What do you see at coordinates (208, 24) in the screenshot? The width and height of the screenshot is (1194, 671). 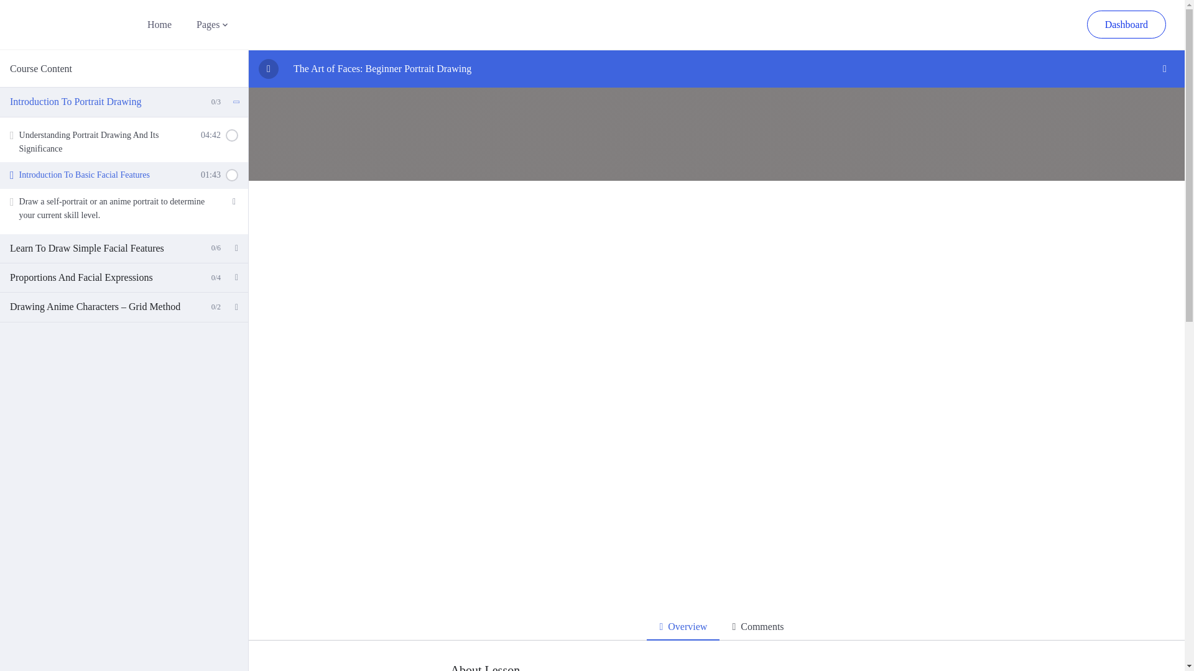 I see `Pages` at bounding box center [208, 24].